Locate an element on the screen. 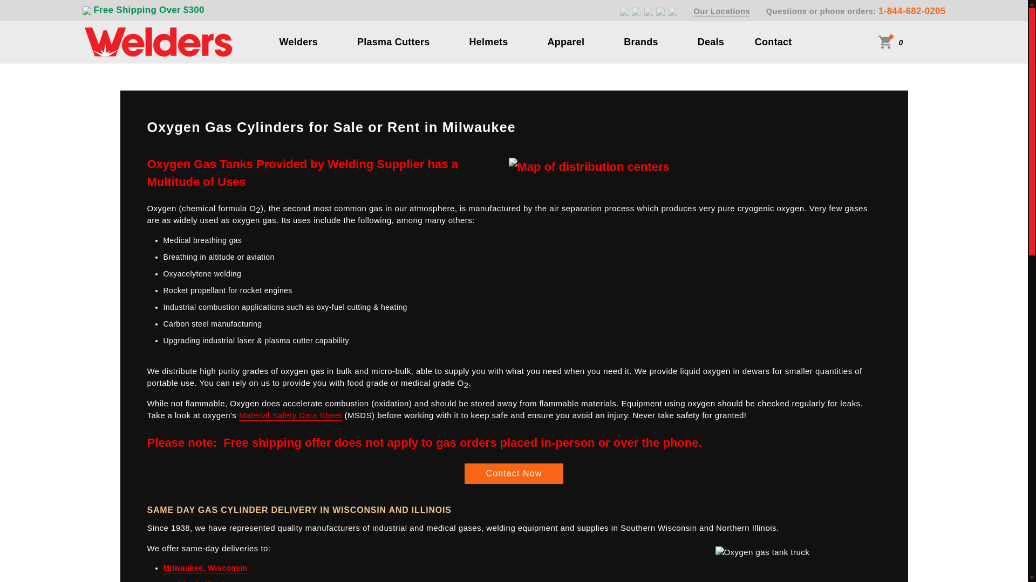  Helmets is located at coordinates (489, 41).